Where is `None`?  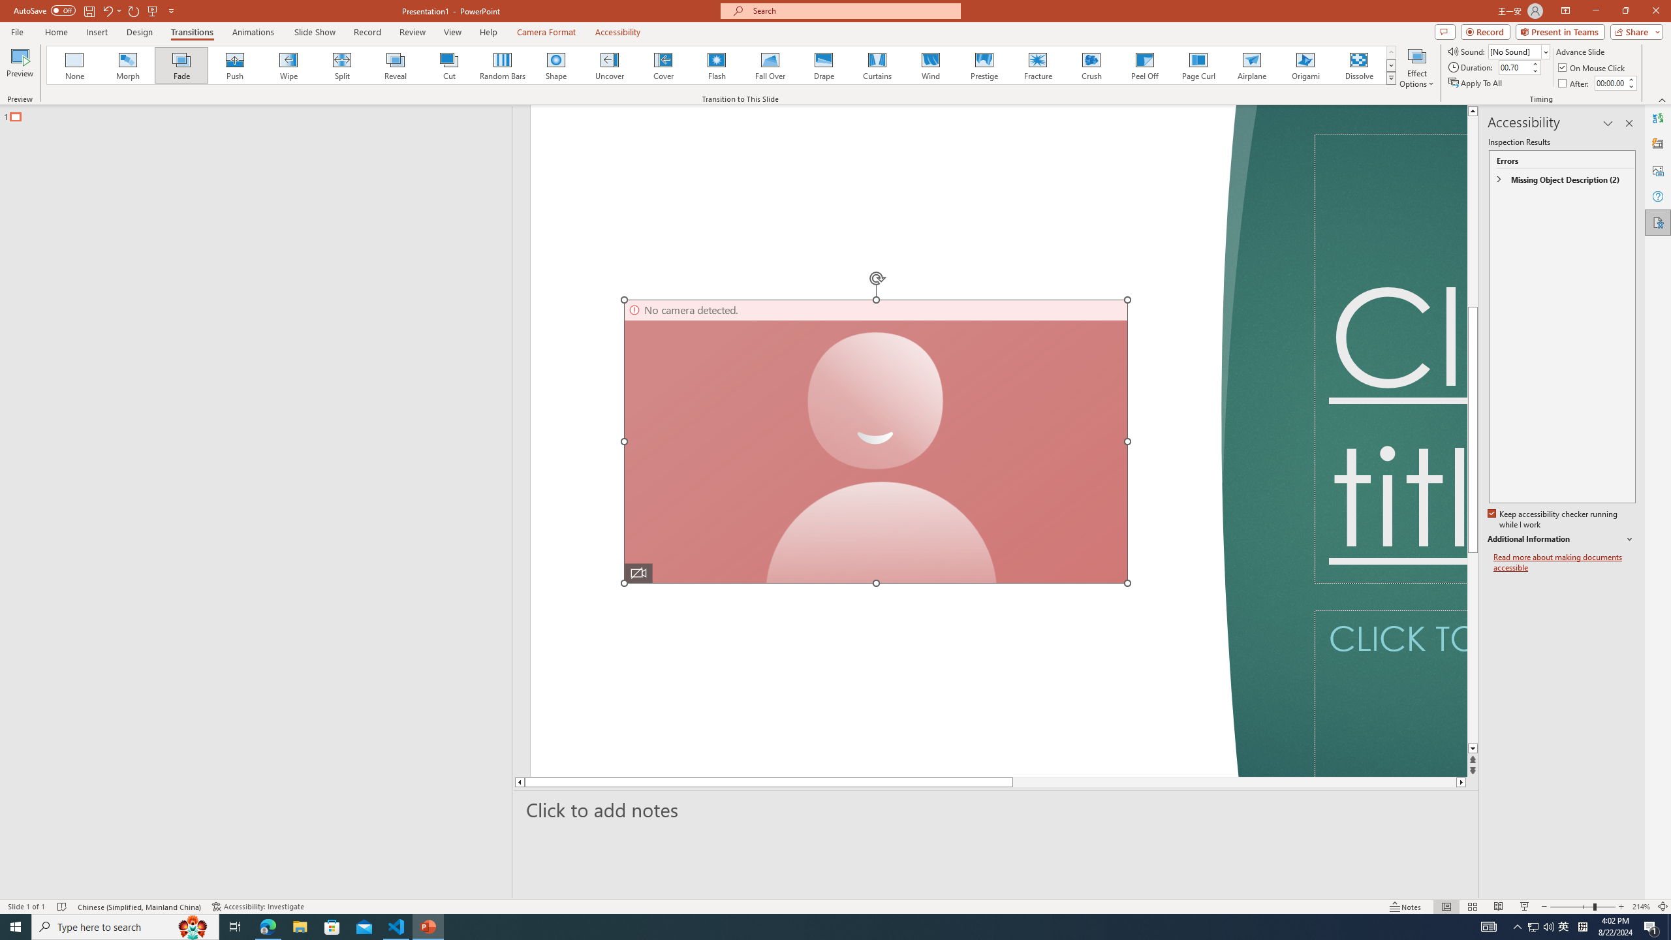
None is located at coordinates (75, 65).